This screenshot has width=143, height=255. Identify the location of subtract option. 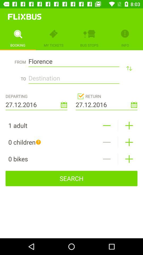
(106, 125).